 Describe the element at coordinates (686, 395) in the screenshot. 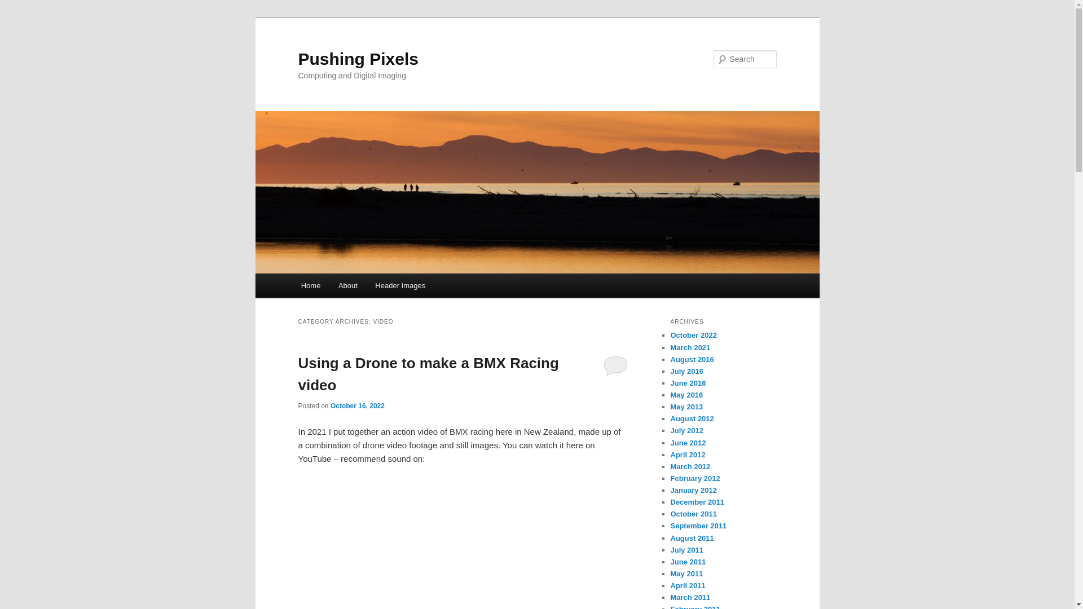

I see `May 2016` at that location.